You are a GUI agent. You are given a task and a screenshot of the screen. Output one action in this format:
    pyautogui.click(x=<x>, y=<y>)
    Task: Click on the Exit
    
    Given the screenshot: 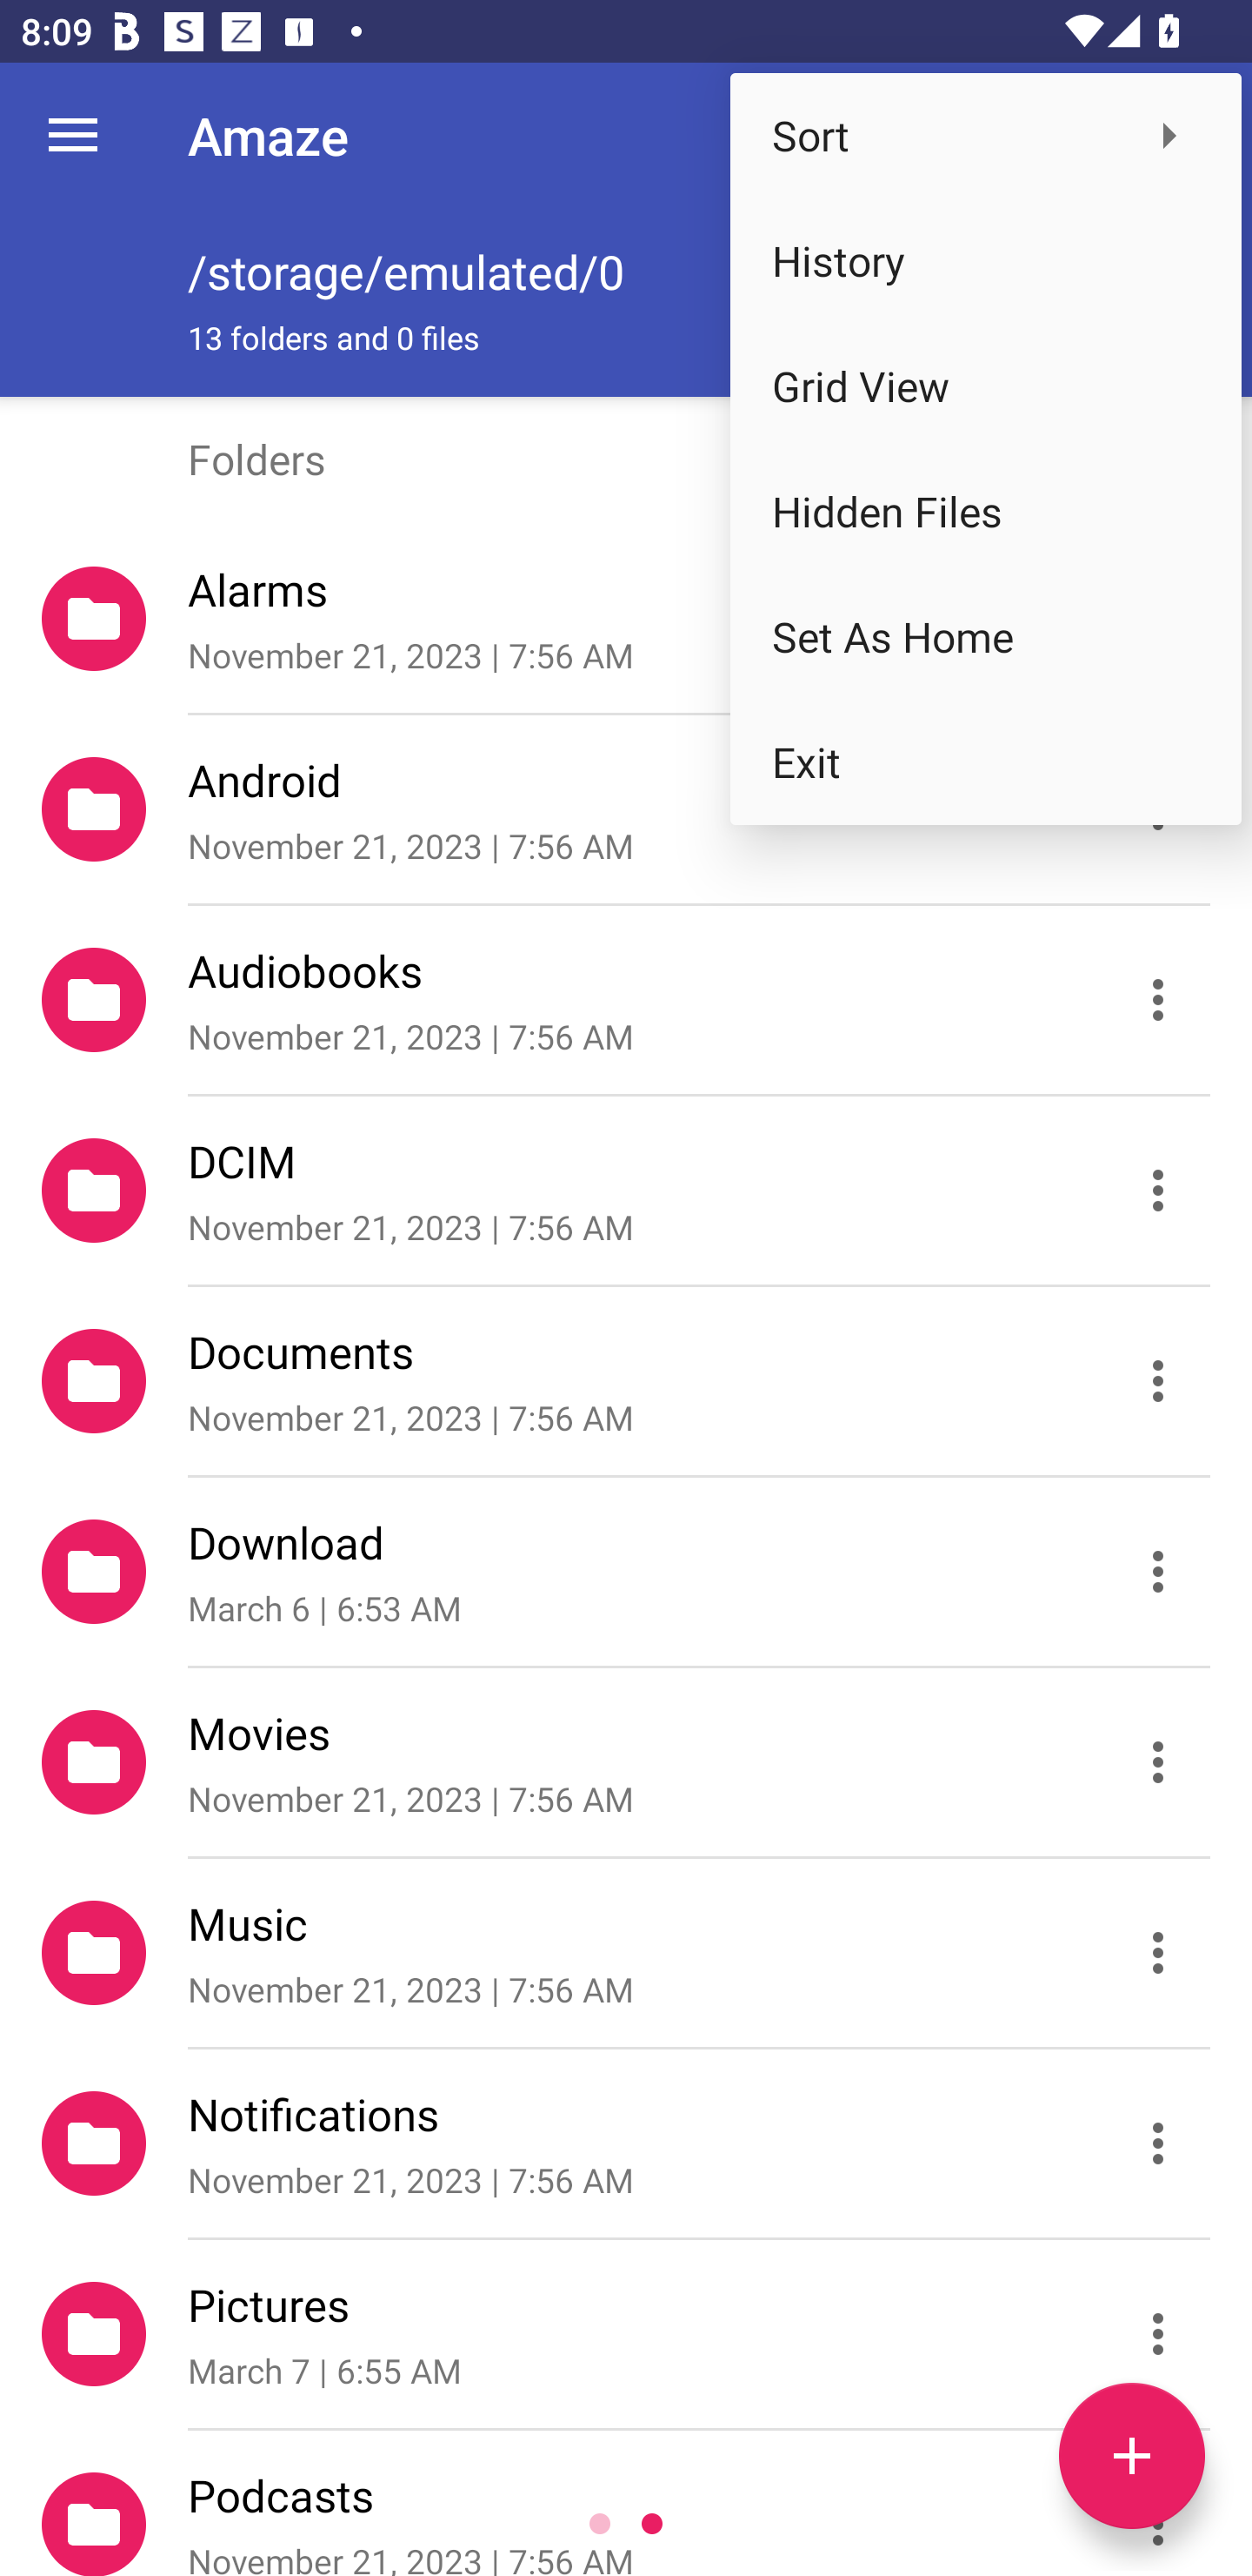 What is the action you would take?
    pyautogui.click(x=986, y=762)
    